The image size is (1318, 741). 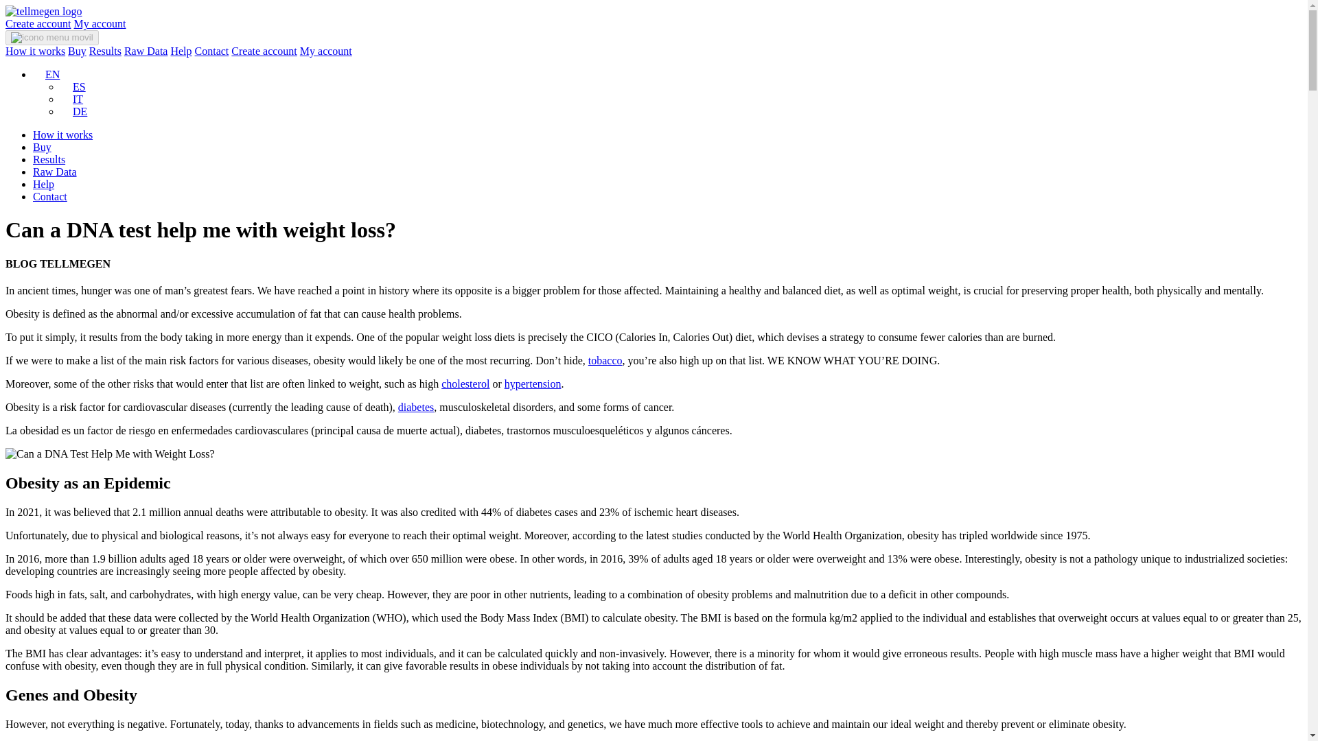 What do you see at coordinates (38, 23) in the screenshot?
I see `Create account` at bounding box center [38, 23].